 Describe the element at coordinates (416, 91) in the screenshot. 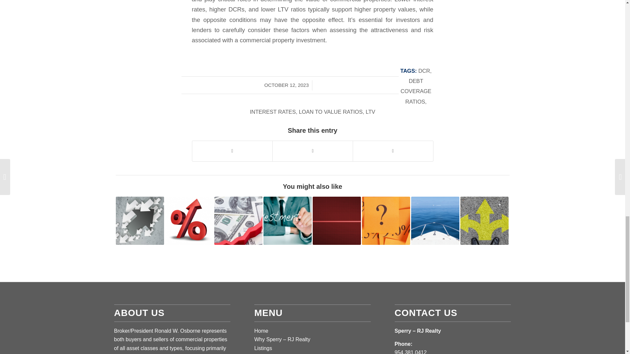

I see `DEBT COVERAGE RATIOS` at that location.